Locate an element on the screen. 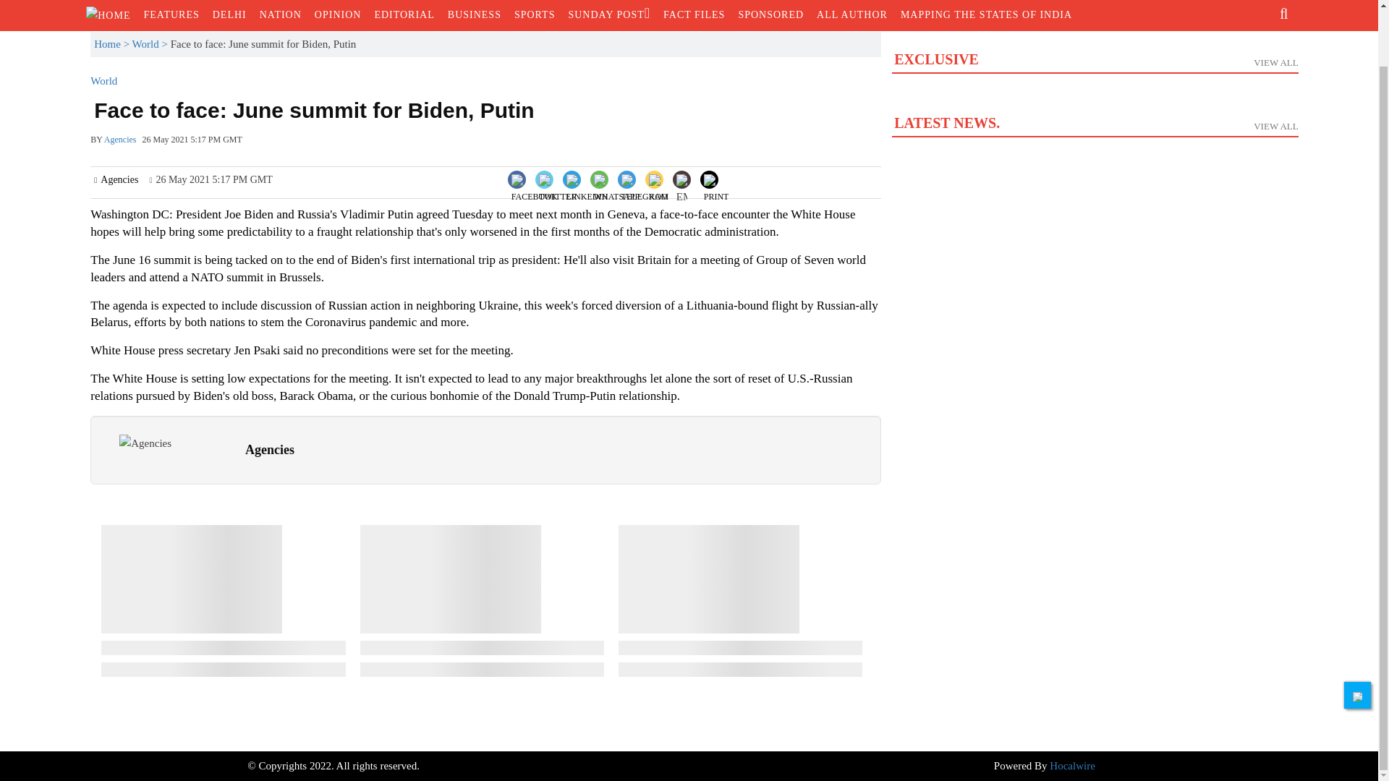 The height and width of the screenshot is (781, 1389). SUNDAY POST is located at coordinates (609, 15).